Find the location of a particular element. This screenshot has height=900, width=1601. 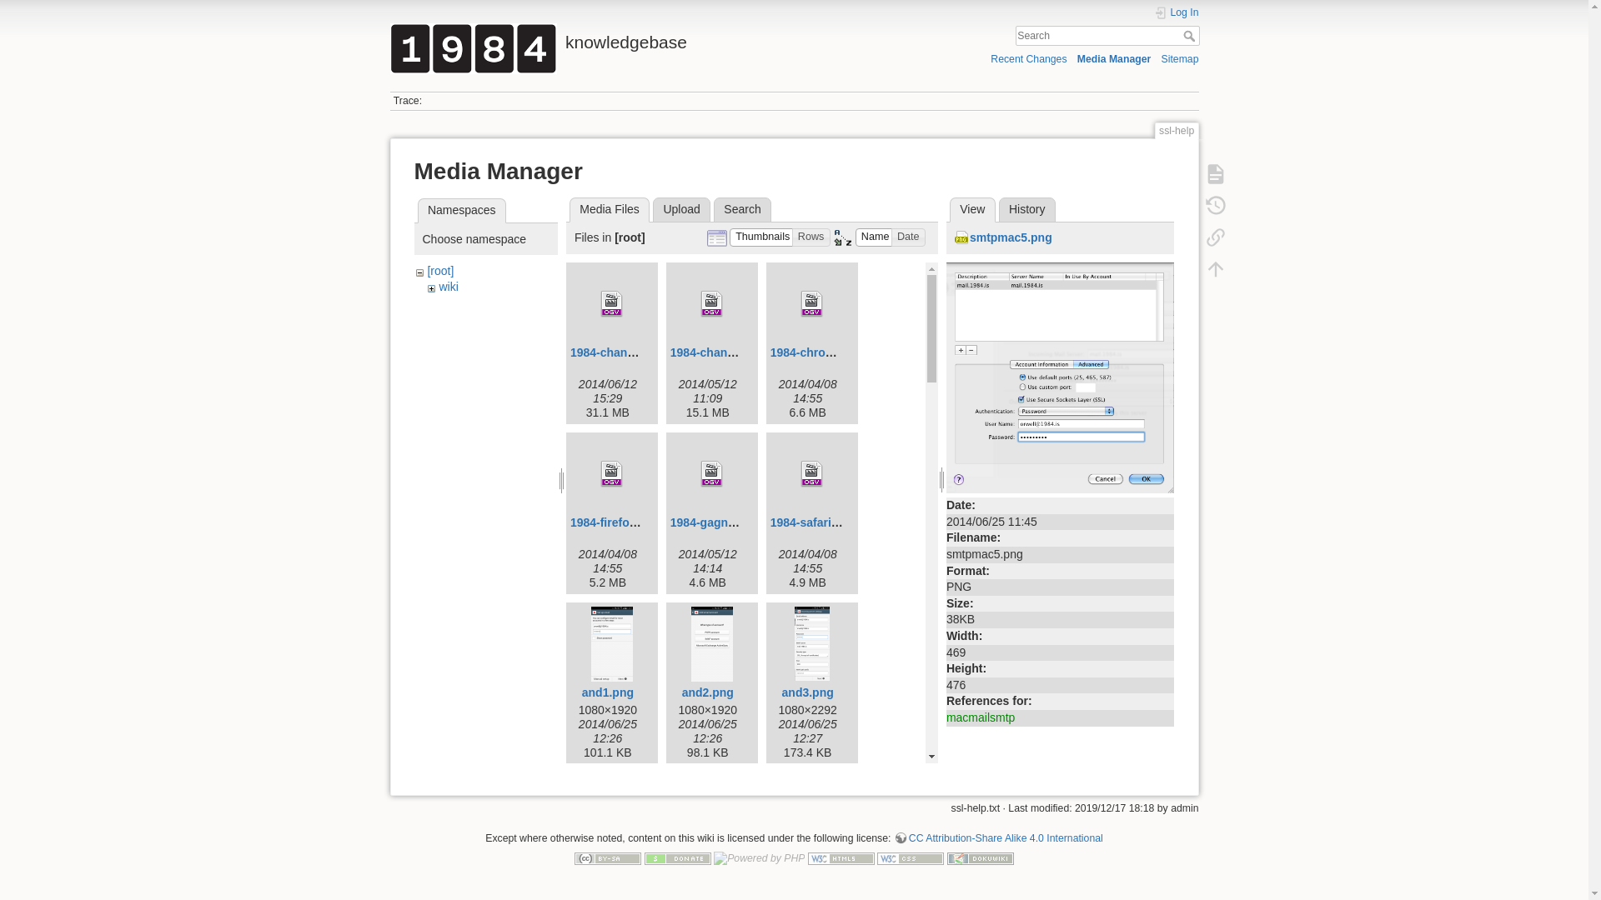

Log In is located at coordinates (1177, 13).